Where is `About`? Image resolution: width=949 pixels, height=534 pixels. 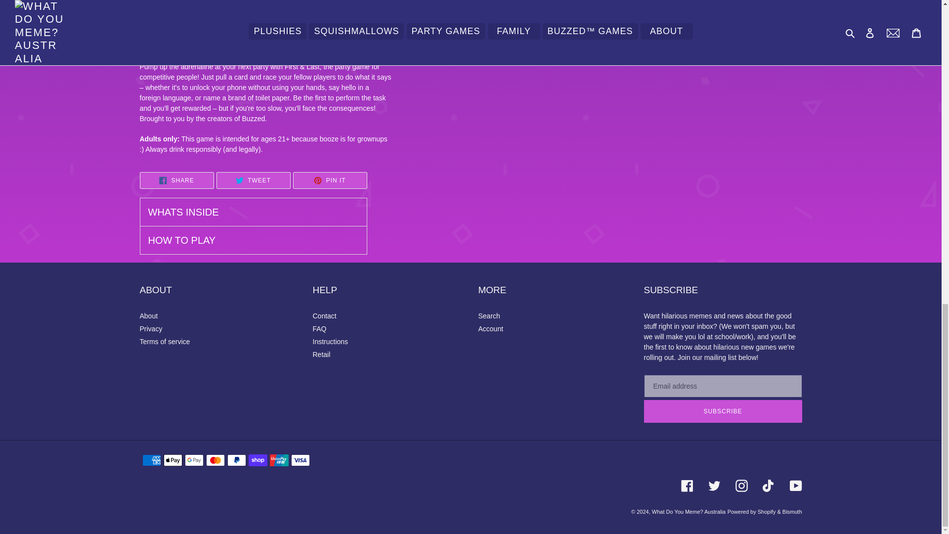 About is located at coordinates (148, 315).